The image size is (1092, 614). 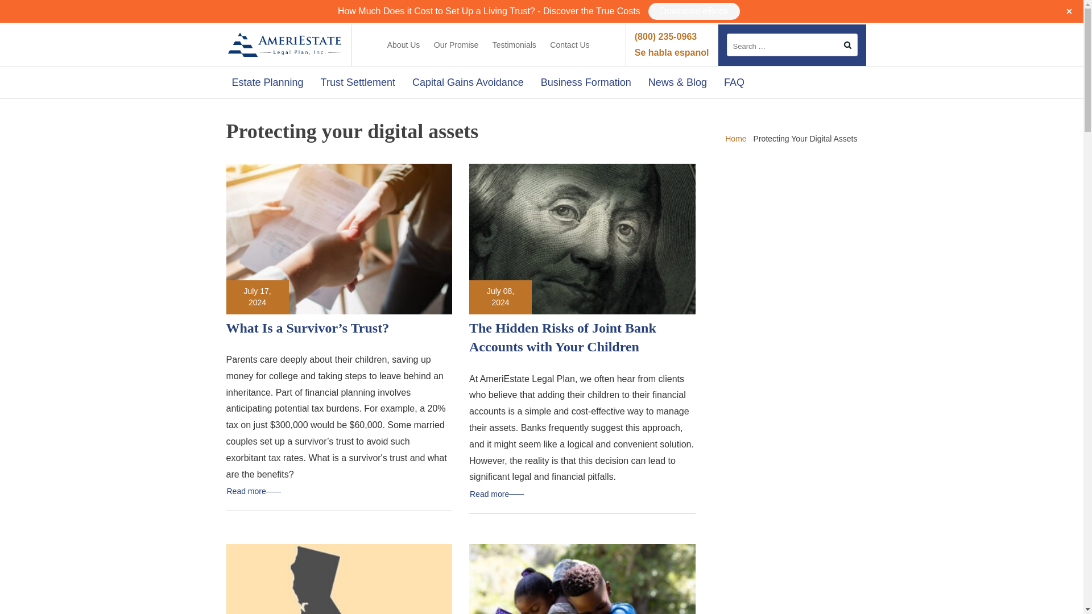 What do you see at coordinates (468, 82) in the screenshot?
I see `Capital Gains Avoidance` at bounding box center [468, 82].